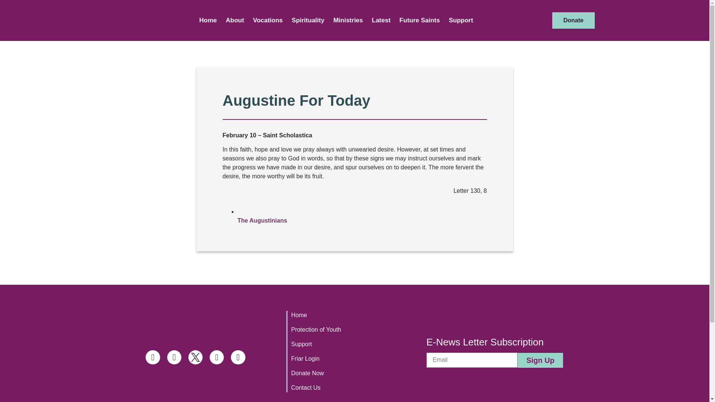 Image resolution: width=715 pixels, height=402 pixels. Describe the element at coordinates (308, 20) in the screenshot. I see `Spirituality` at that location.